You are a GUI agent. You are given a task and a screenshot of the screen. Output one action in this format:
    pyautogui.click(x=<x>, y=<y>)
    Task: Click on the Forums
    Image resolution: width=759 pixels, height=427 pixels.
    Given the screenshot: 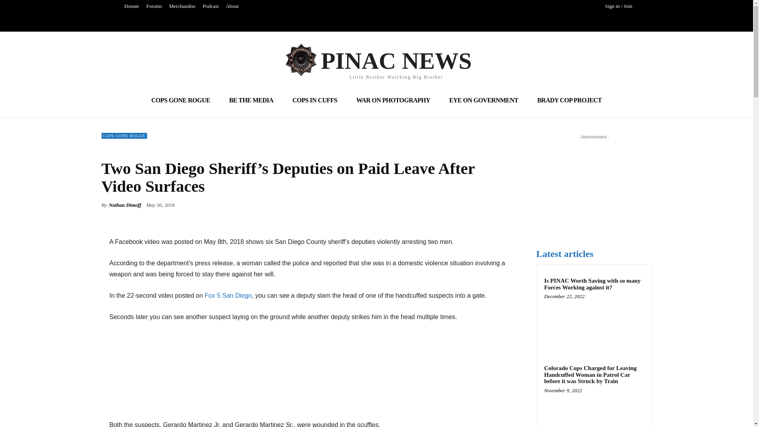 What is the action you would take?
    pyautogui.click(x=154, y=6)
    